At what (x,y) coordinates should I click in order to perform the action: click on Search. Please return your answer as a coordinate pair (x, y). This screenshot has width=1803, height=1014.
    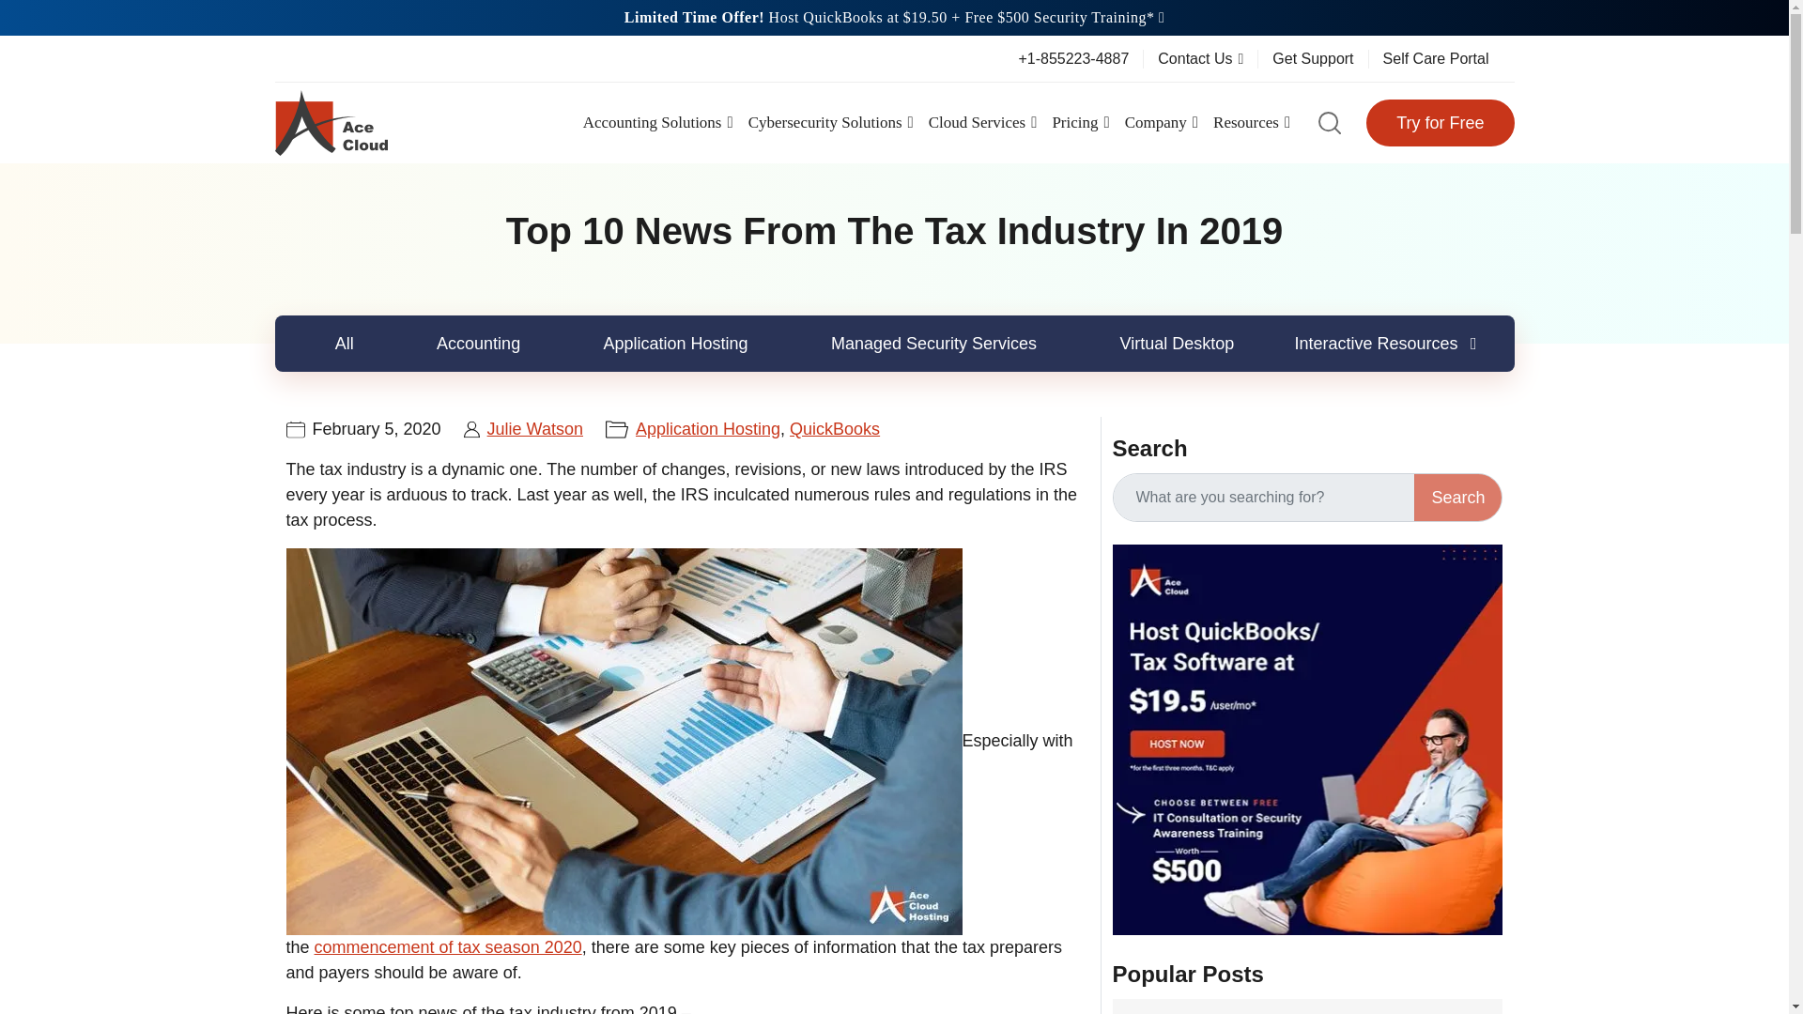
    Looking at the image, I should click on (1457, 498).